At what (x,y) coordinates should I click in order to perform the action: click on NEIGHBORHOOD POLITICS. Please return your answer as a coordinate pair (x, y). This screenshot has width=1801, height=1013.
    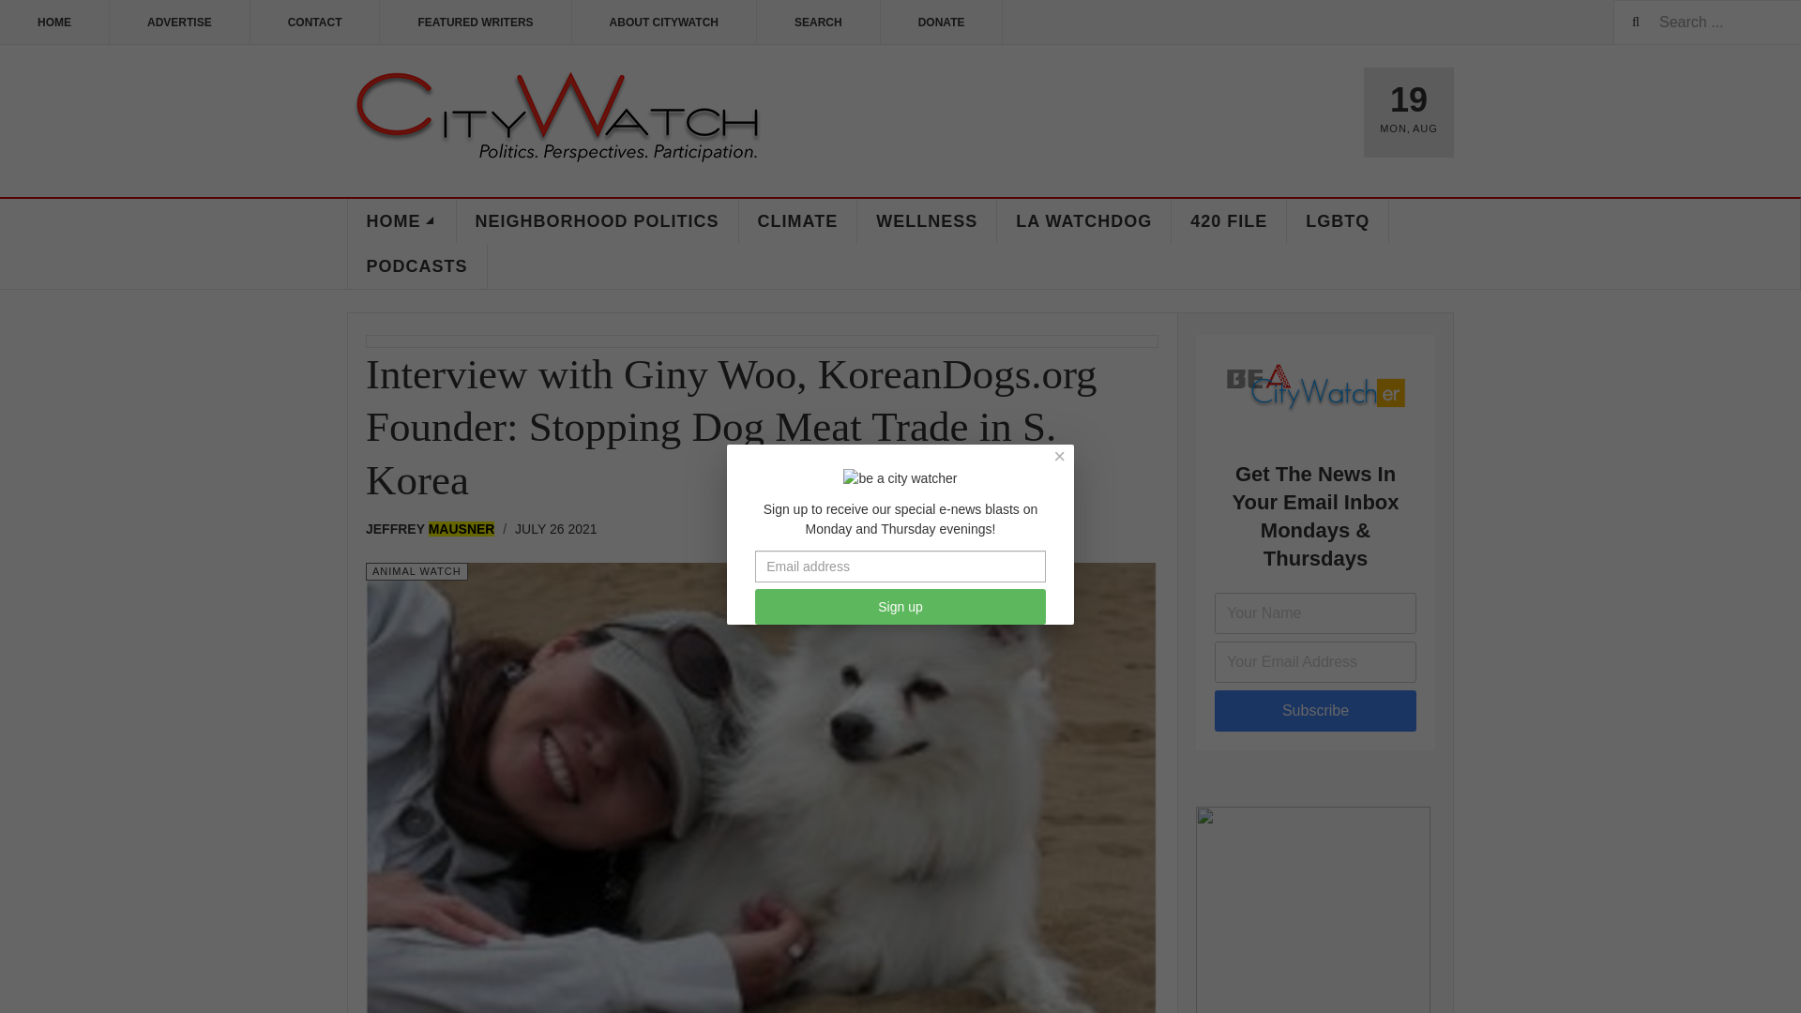
    Looking at the image, I should click on (597, 221).